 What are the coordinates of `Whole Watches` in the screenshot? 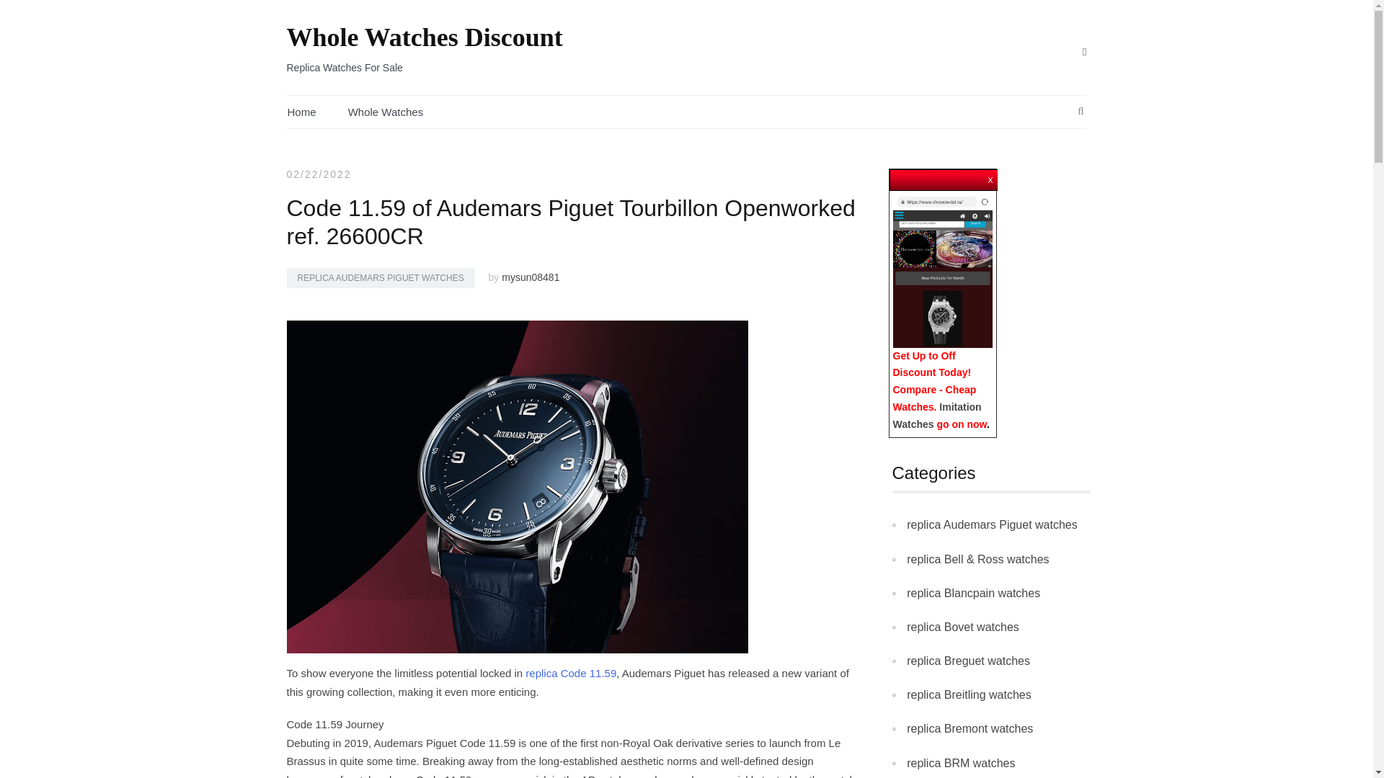 It's located at (386, 112).